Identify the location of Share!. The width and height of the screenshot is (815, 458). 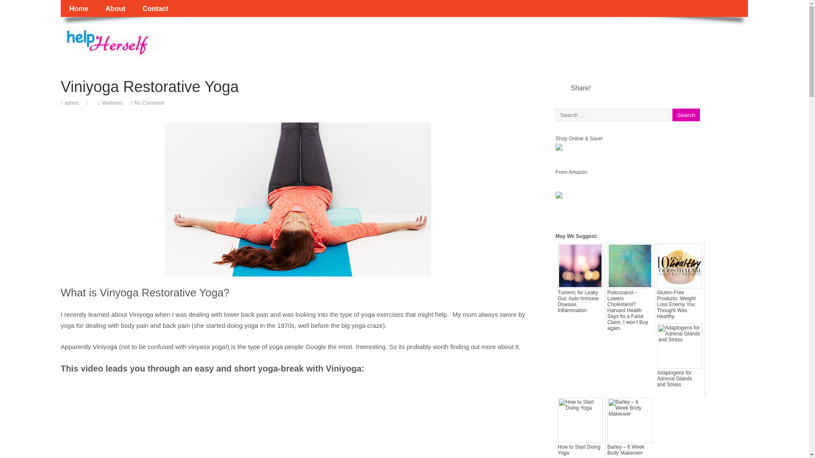
(581, 88).